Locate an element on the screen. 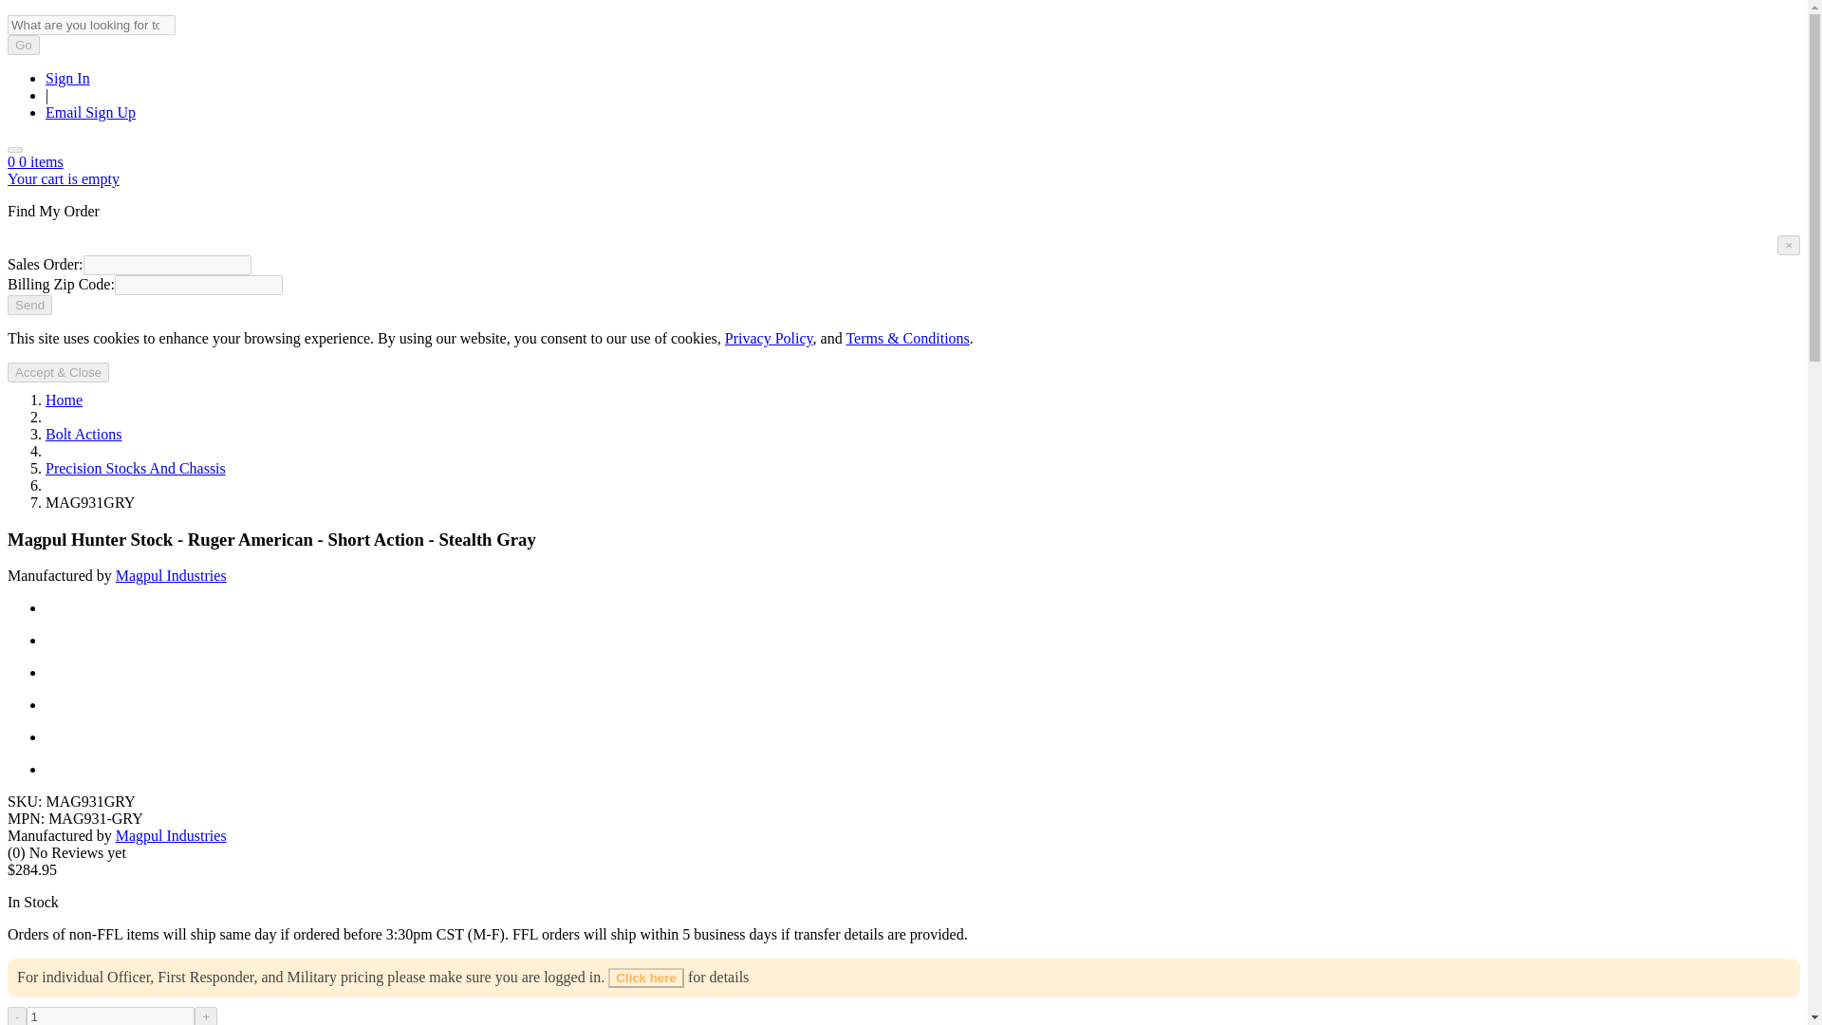 The image size is (1822, 1025). 1 is located at coordinates (110, 1016).